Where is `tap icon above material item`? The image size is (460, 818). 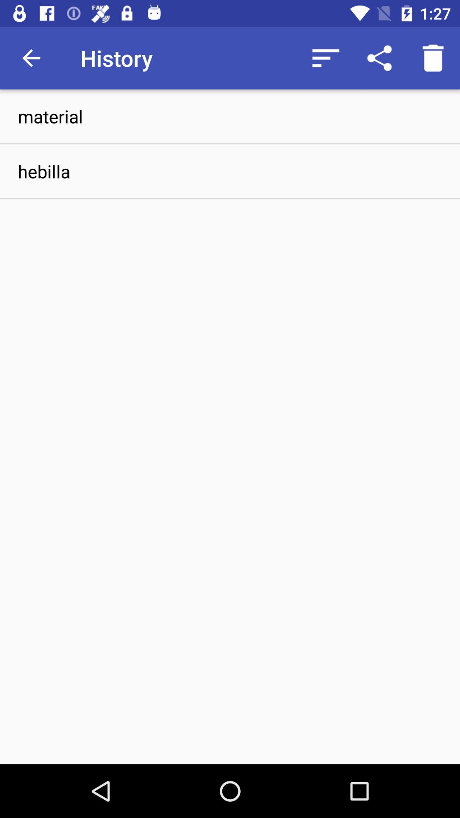 tap icon above material item is located at coordinates (31, 58).